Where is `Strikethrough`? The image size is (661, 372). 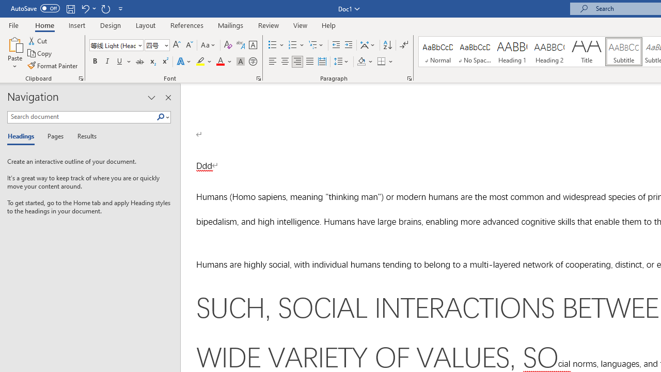 Strikethrough is located at coordinates (139, 62).